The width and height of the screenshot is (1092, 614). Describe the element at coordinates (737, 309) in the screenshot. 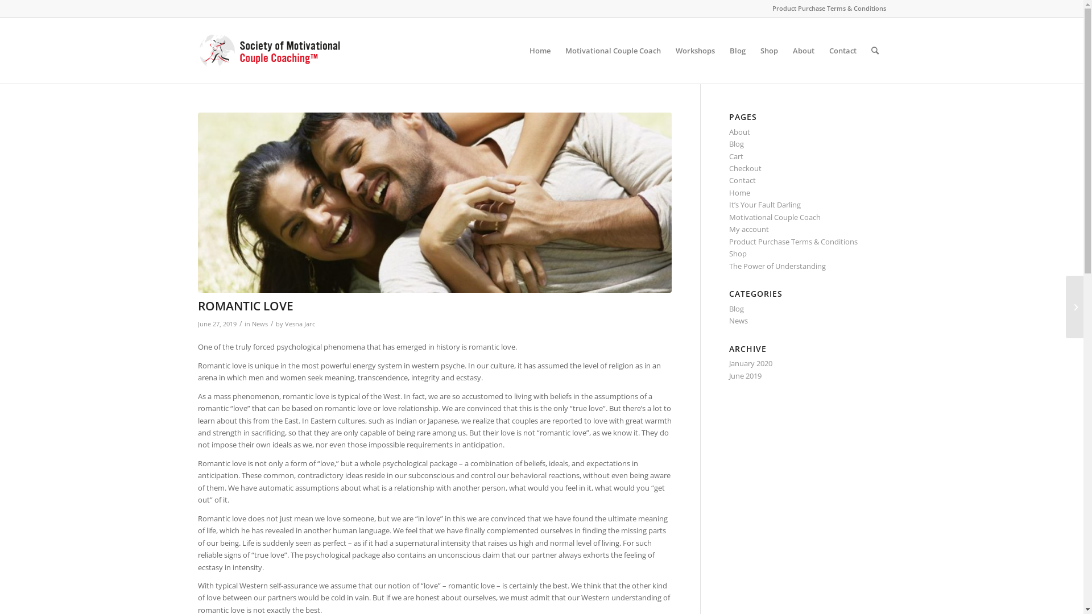

I see `Blog` at that location.